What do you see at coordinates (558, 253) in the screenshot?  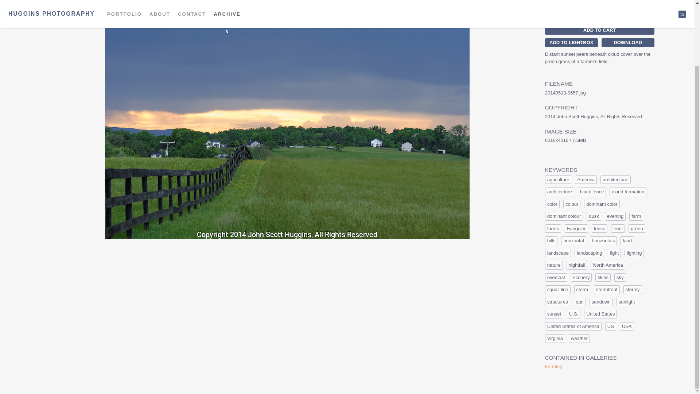 I see `landscape` at bounding box center [558, 253].